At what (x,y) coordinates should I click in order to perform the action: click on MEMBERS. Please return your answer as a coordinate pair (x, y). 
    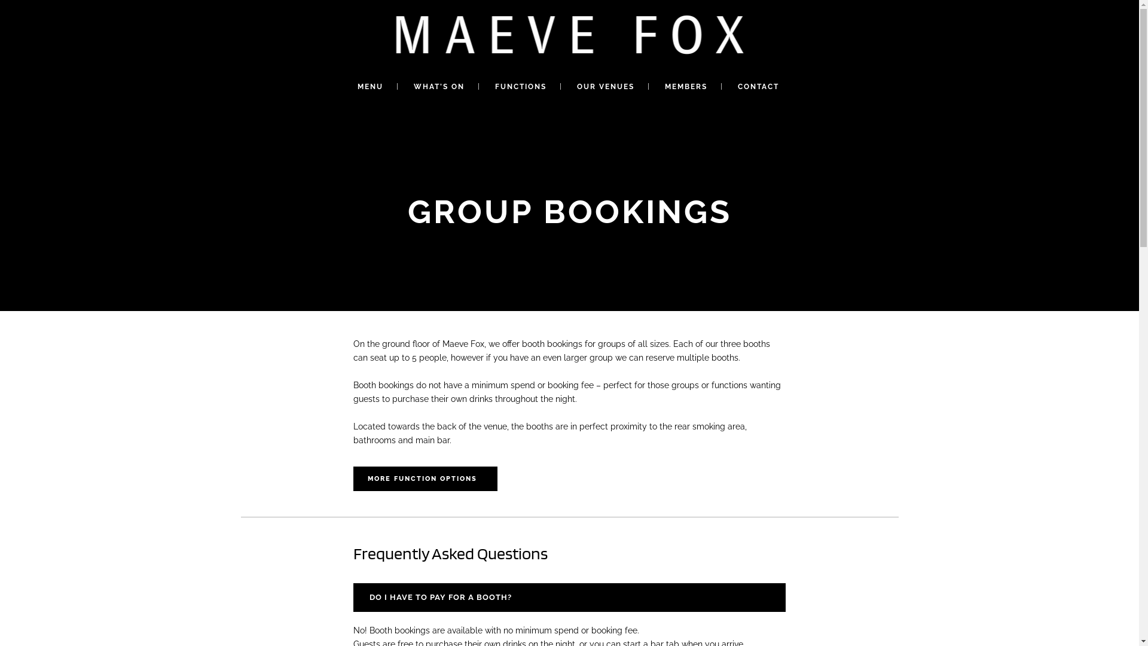
    Looking at the image, I should click on (686, 87).